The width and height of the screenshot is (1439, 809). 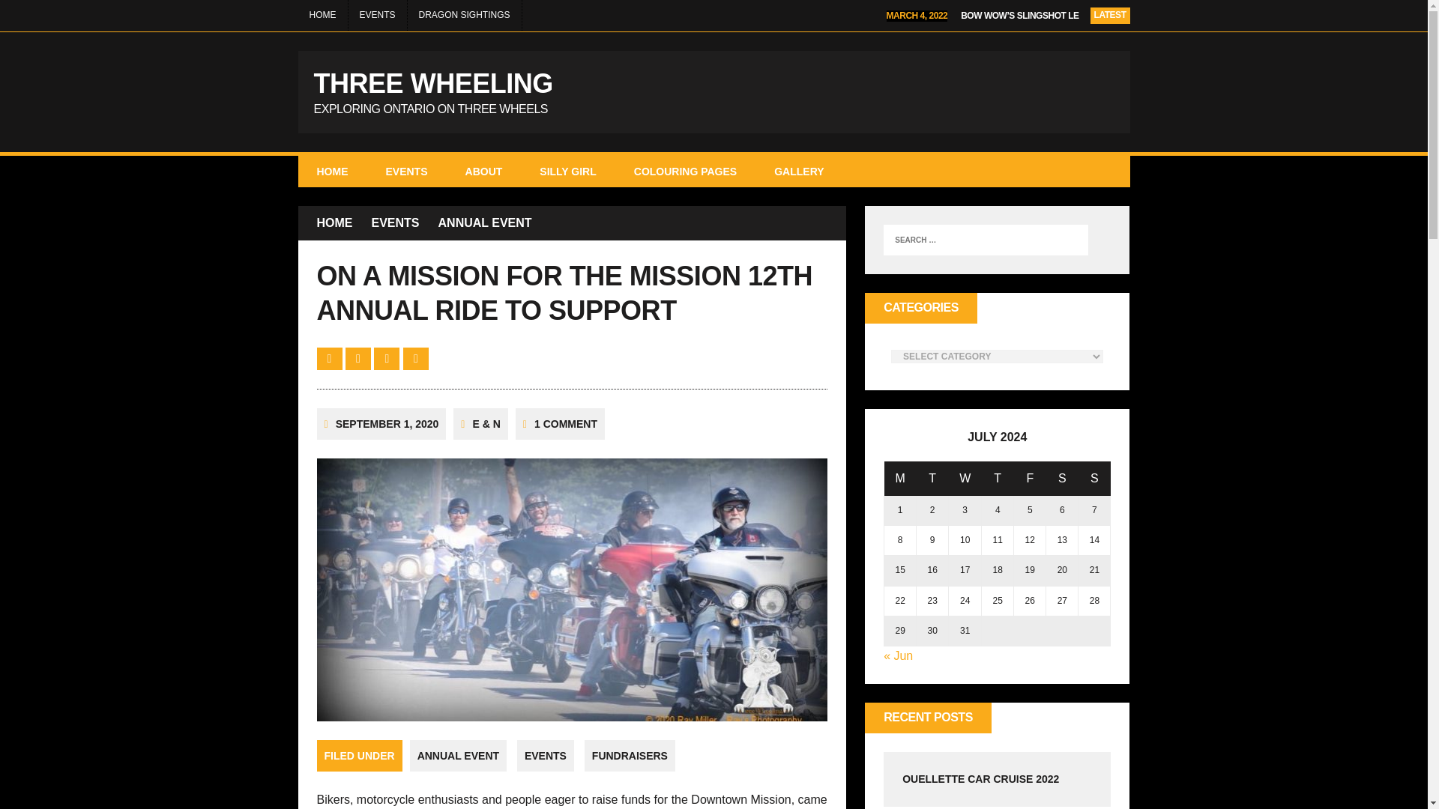 I want to click on DRAGON SIGHTINGS, so click(x=464, y=15).